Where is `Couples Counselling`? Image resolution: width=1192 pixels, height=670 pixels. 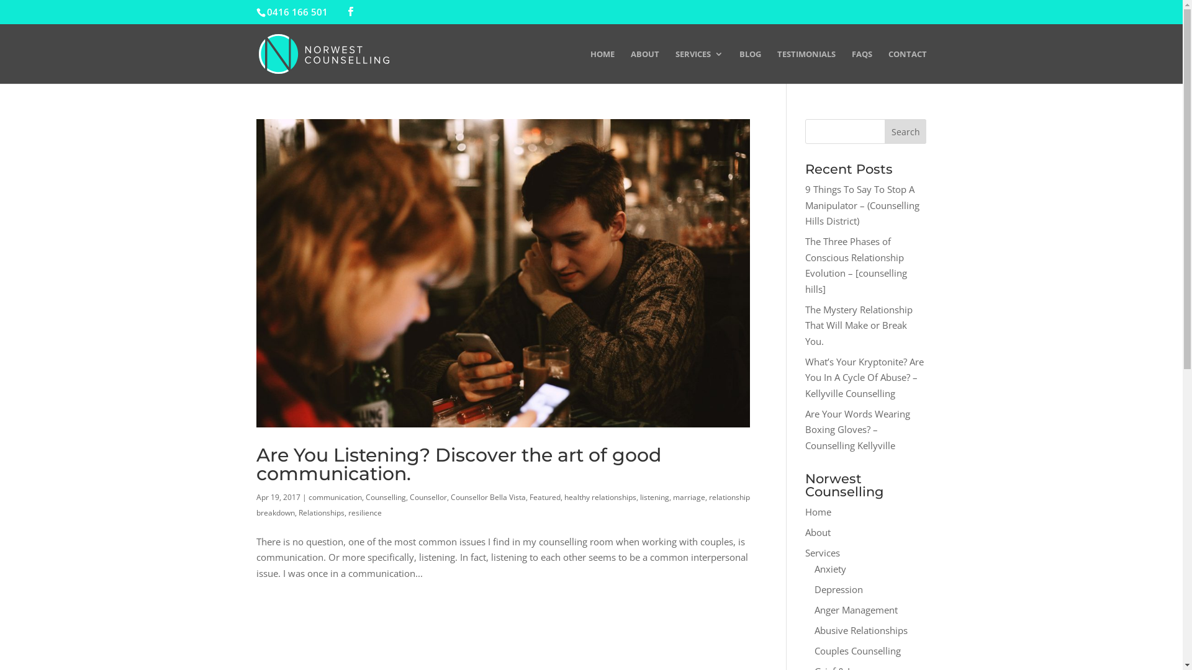 Couples Counselling is located at coordinates (858, 650).